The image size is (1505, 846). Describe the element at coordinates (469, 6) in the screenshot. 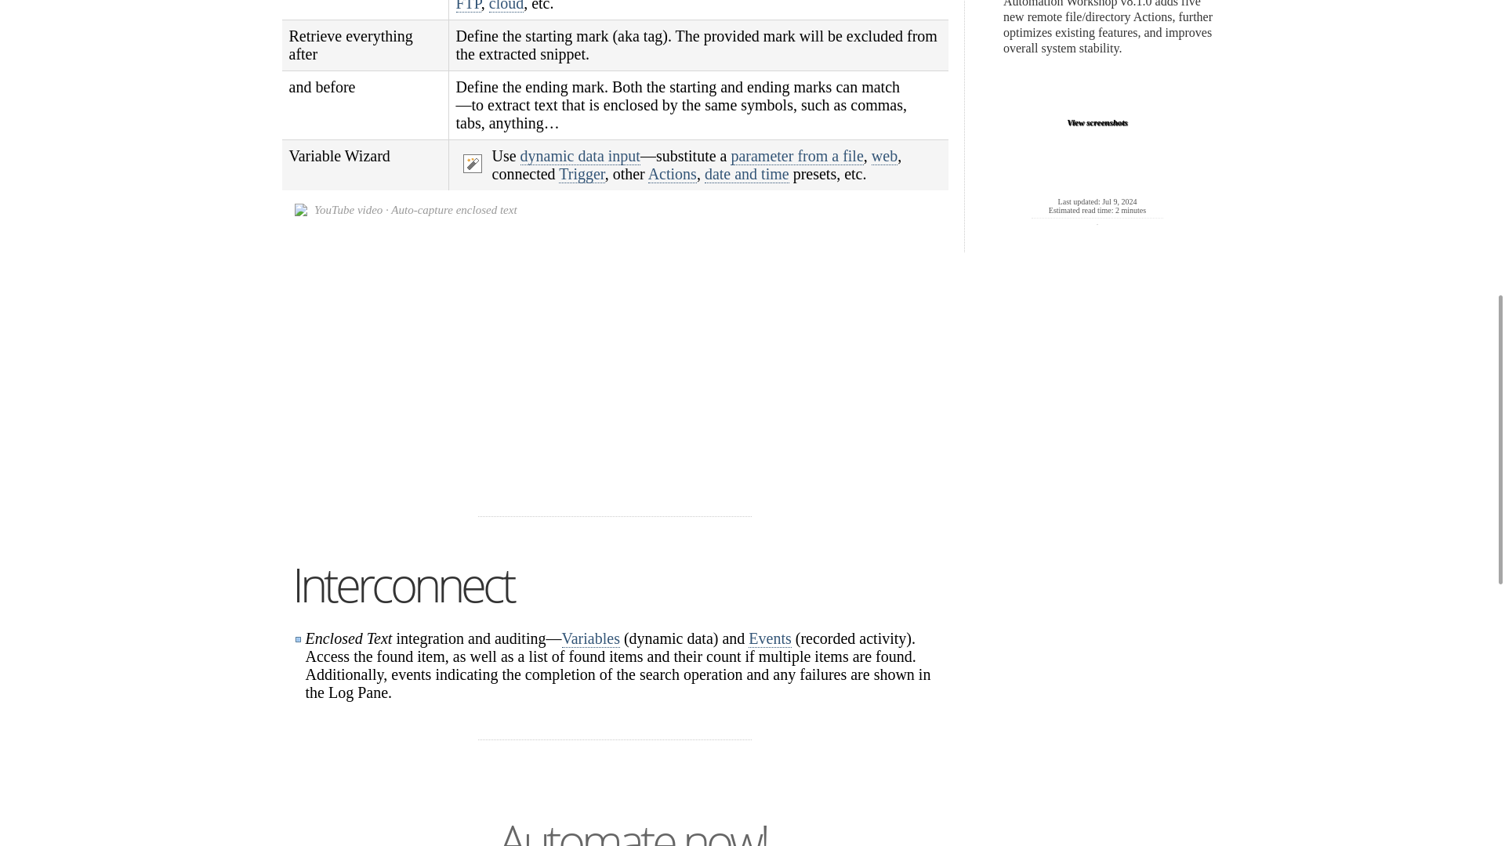

I see `FTP` at that location.